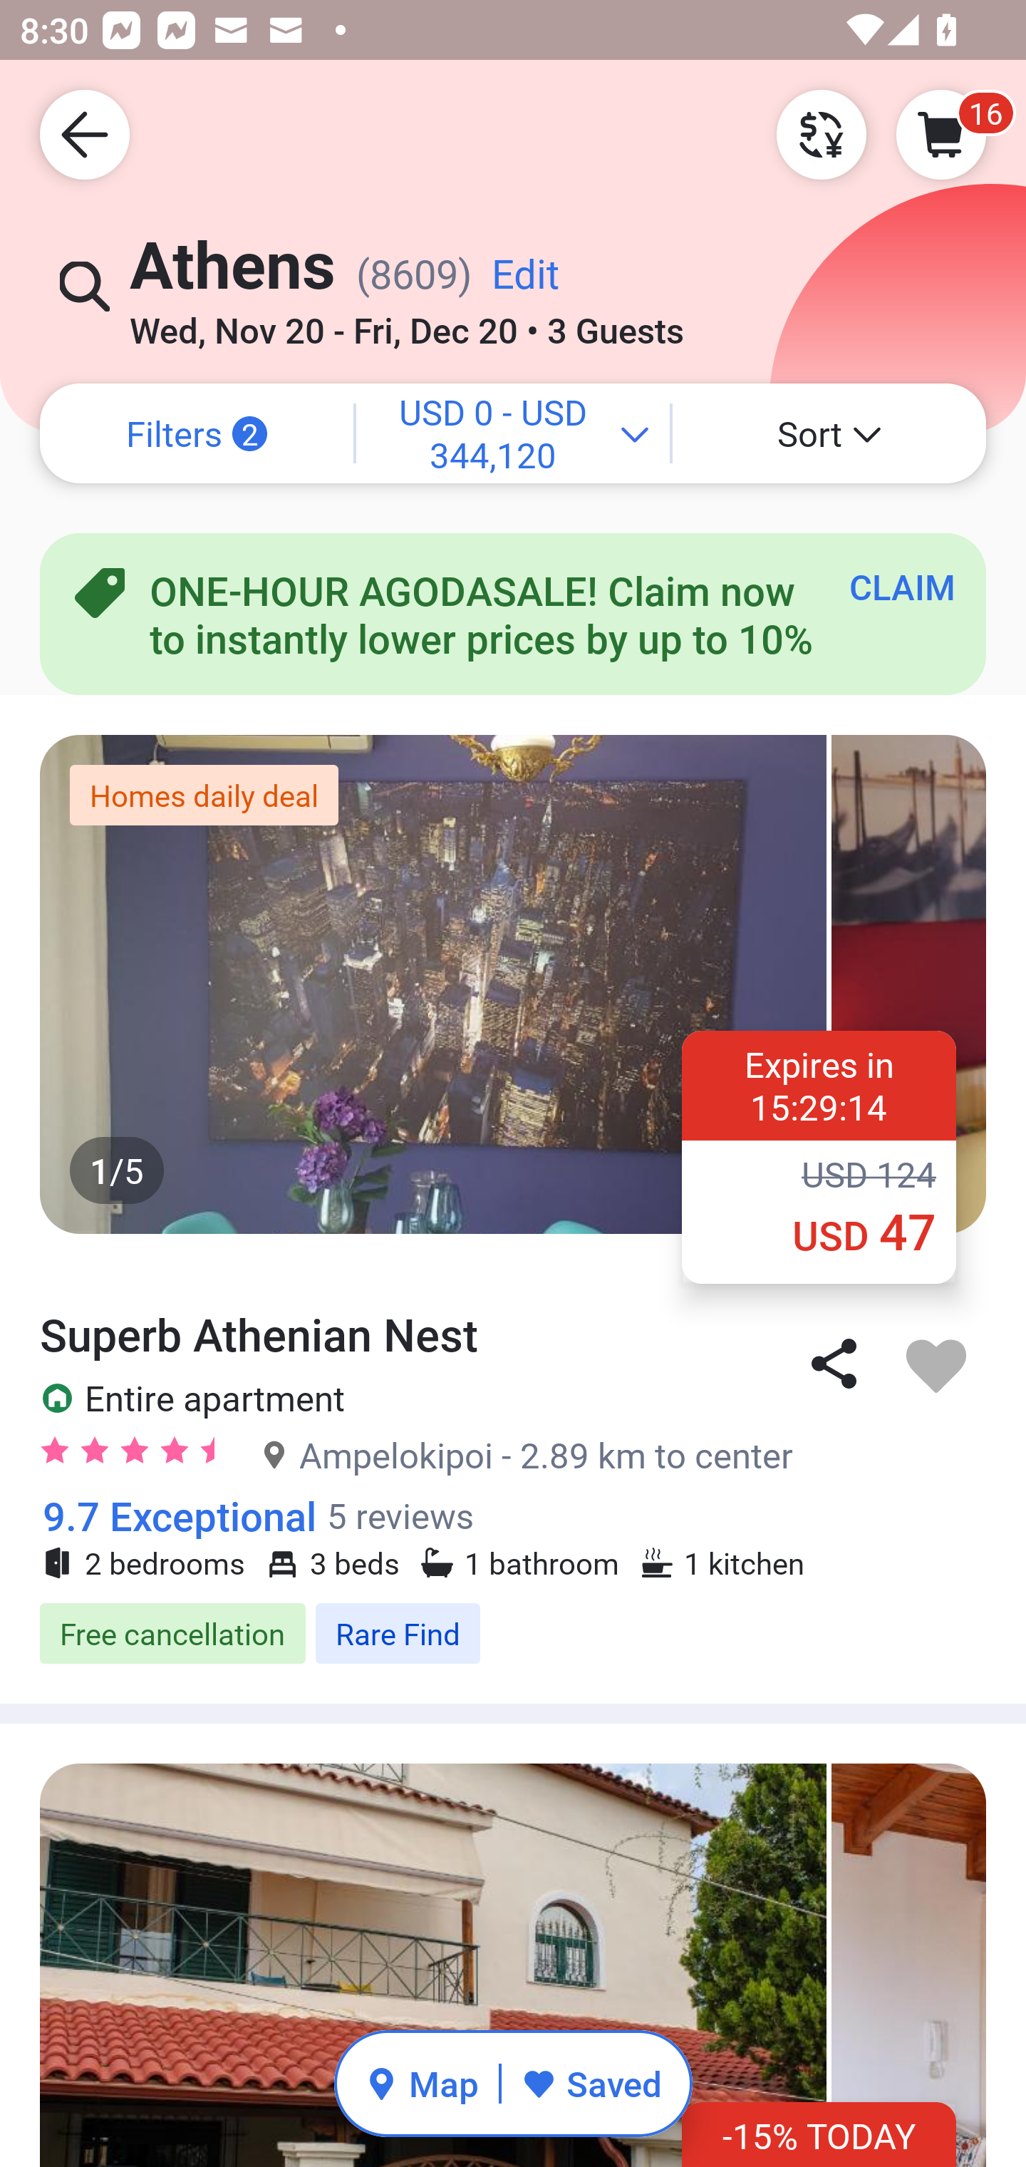 Image resolution: width=1026 pixels, height=2167 pixels. I want to click on 1/5, so click(513, 984).